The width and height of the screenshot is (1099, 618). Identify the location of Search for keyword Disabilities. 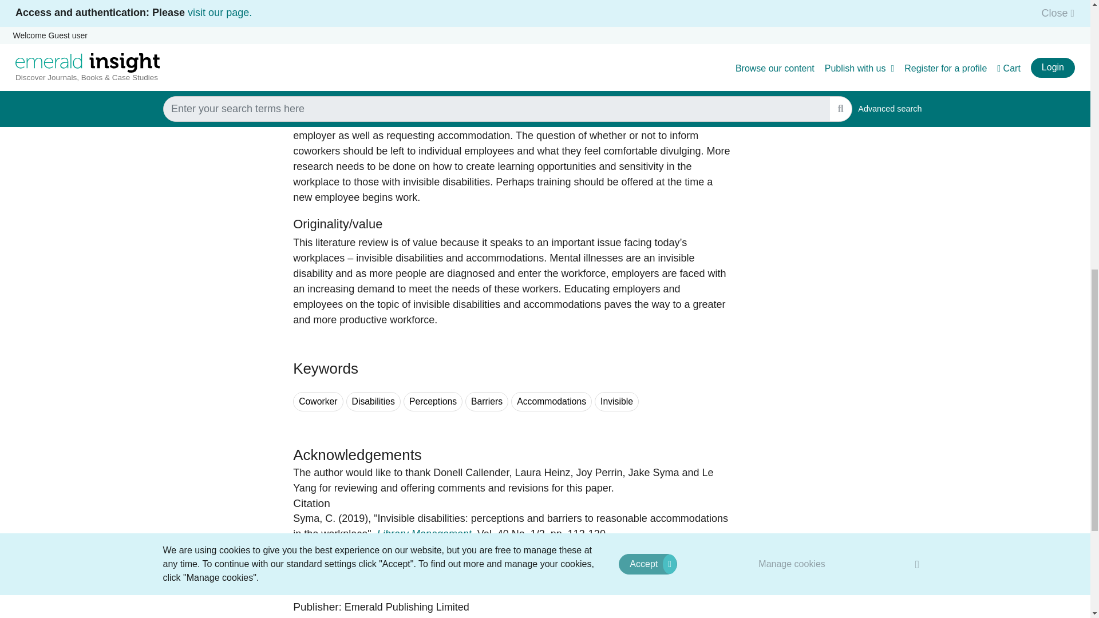
(373, 402).